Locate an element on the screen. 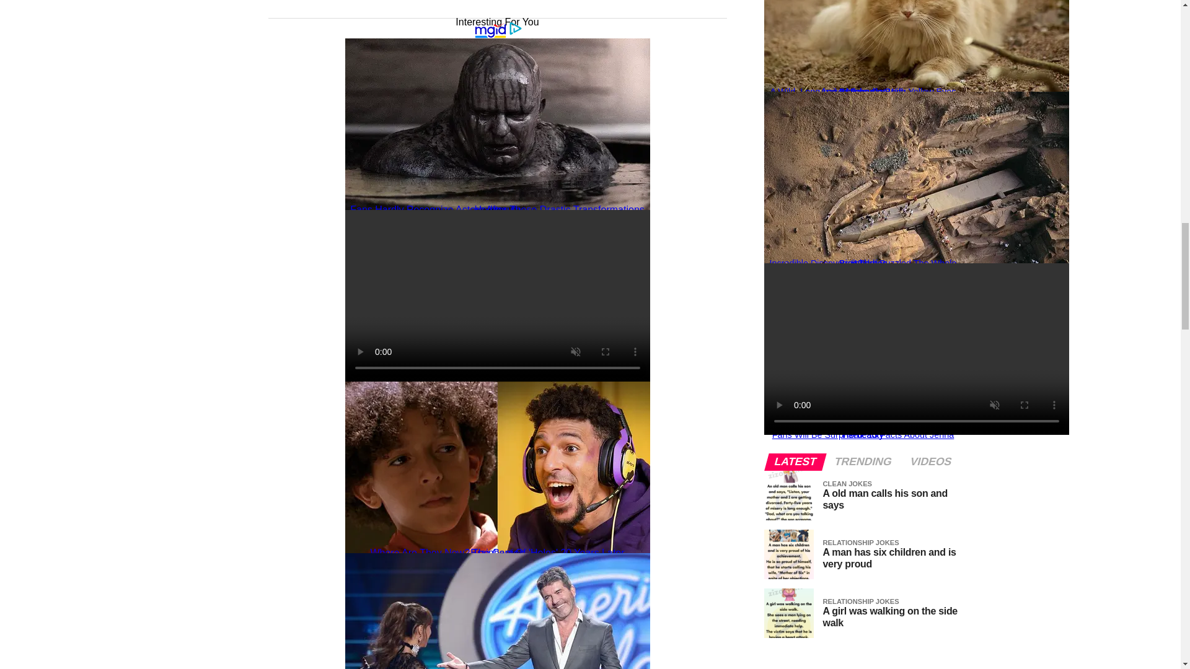 This screenshot has height=669, width=1190. LATEST is located at coordinates (795, 461).